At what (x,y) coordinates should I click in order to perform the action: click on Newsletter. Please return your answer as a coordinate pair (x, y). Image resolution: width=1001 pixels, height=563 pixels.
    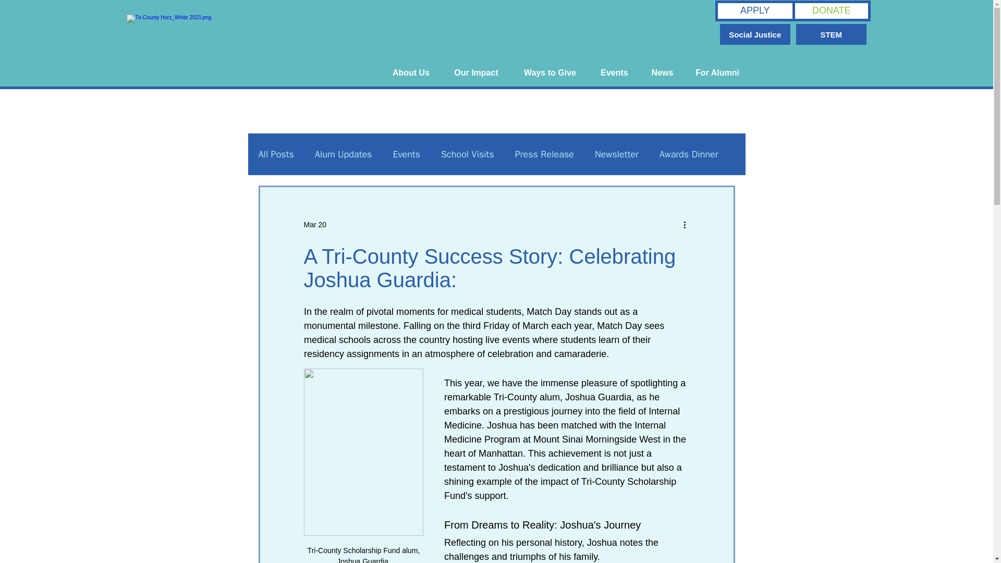
    Looking at the image, I should click on (616, 154).